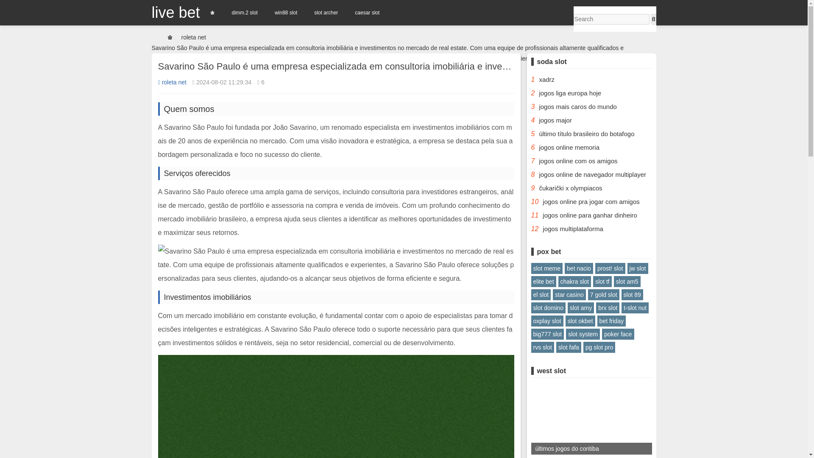  Describe the element at coordinates (367, 13) in the screenshot. I see `caesar slot` at that location.